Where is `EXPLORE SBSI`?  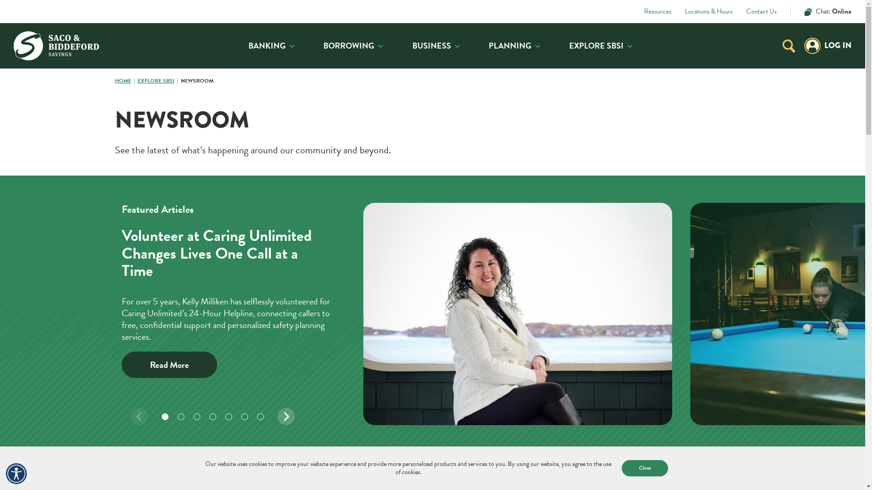
EXPLORE SBSI is located at coordinates (601, 46).